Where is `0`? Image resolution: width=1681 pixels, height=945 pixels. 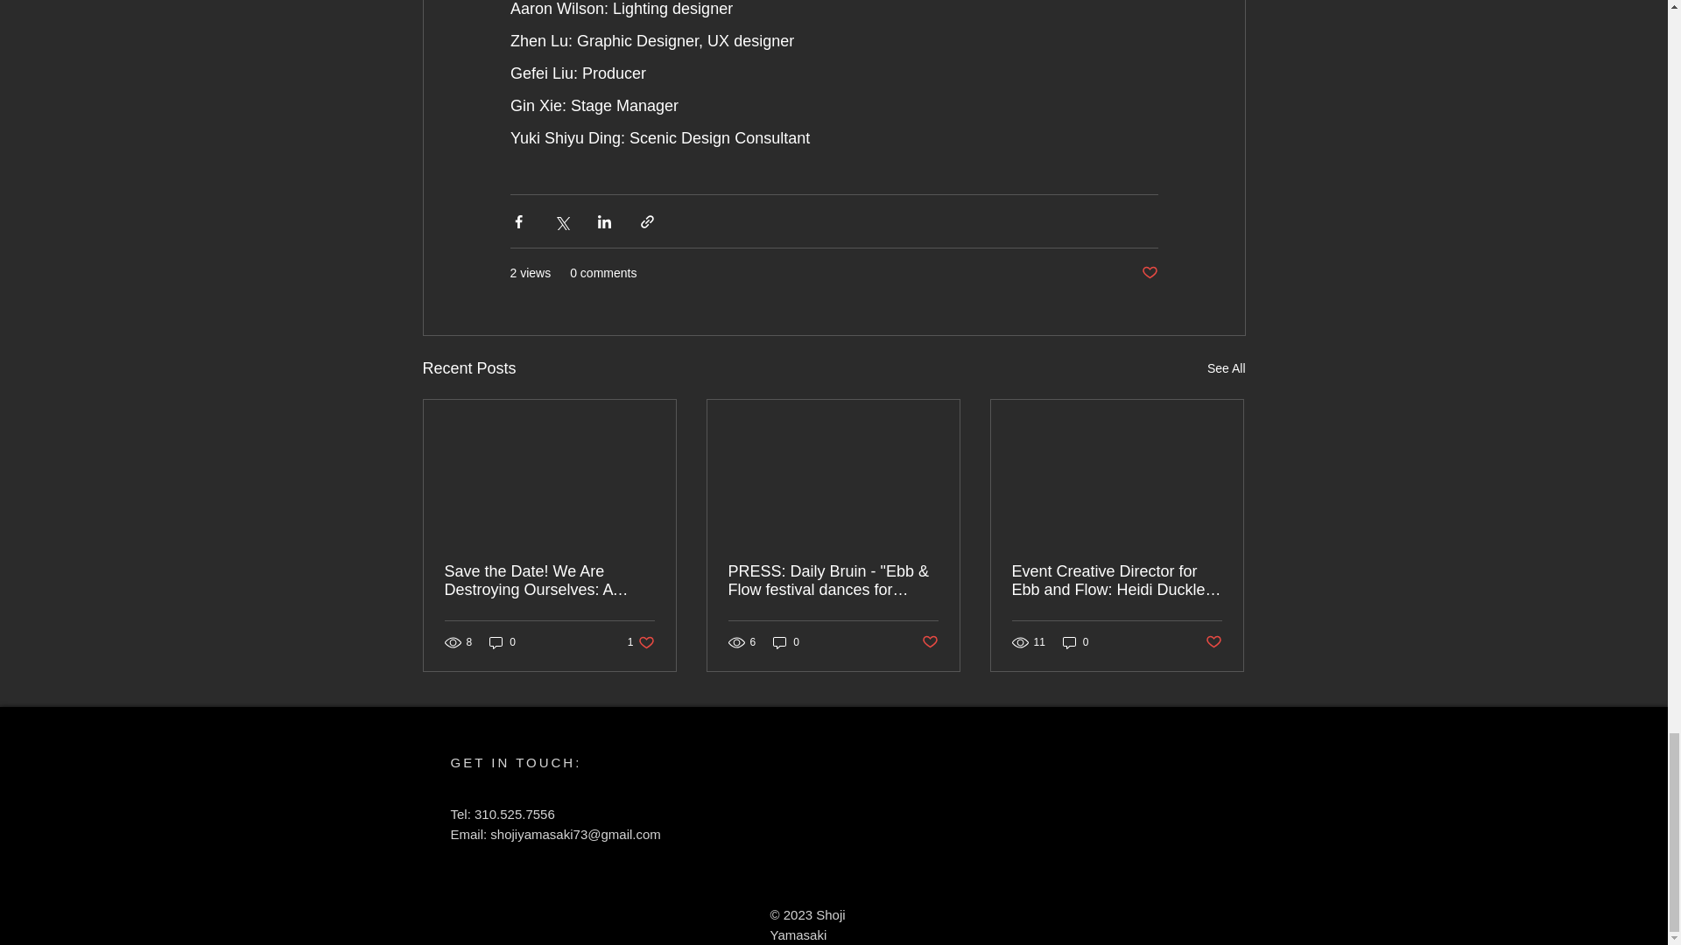
0 is located at coordinates (641, 642).